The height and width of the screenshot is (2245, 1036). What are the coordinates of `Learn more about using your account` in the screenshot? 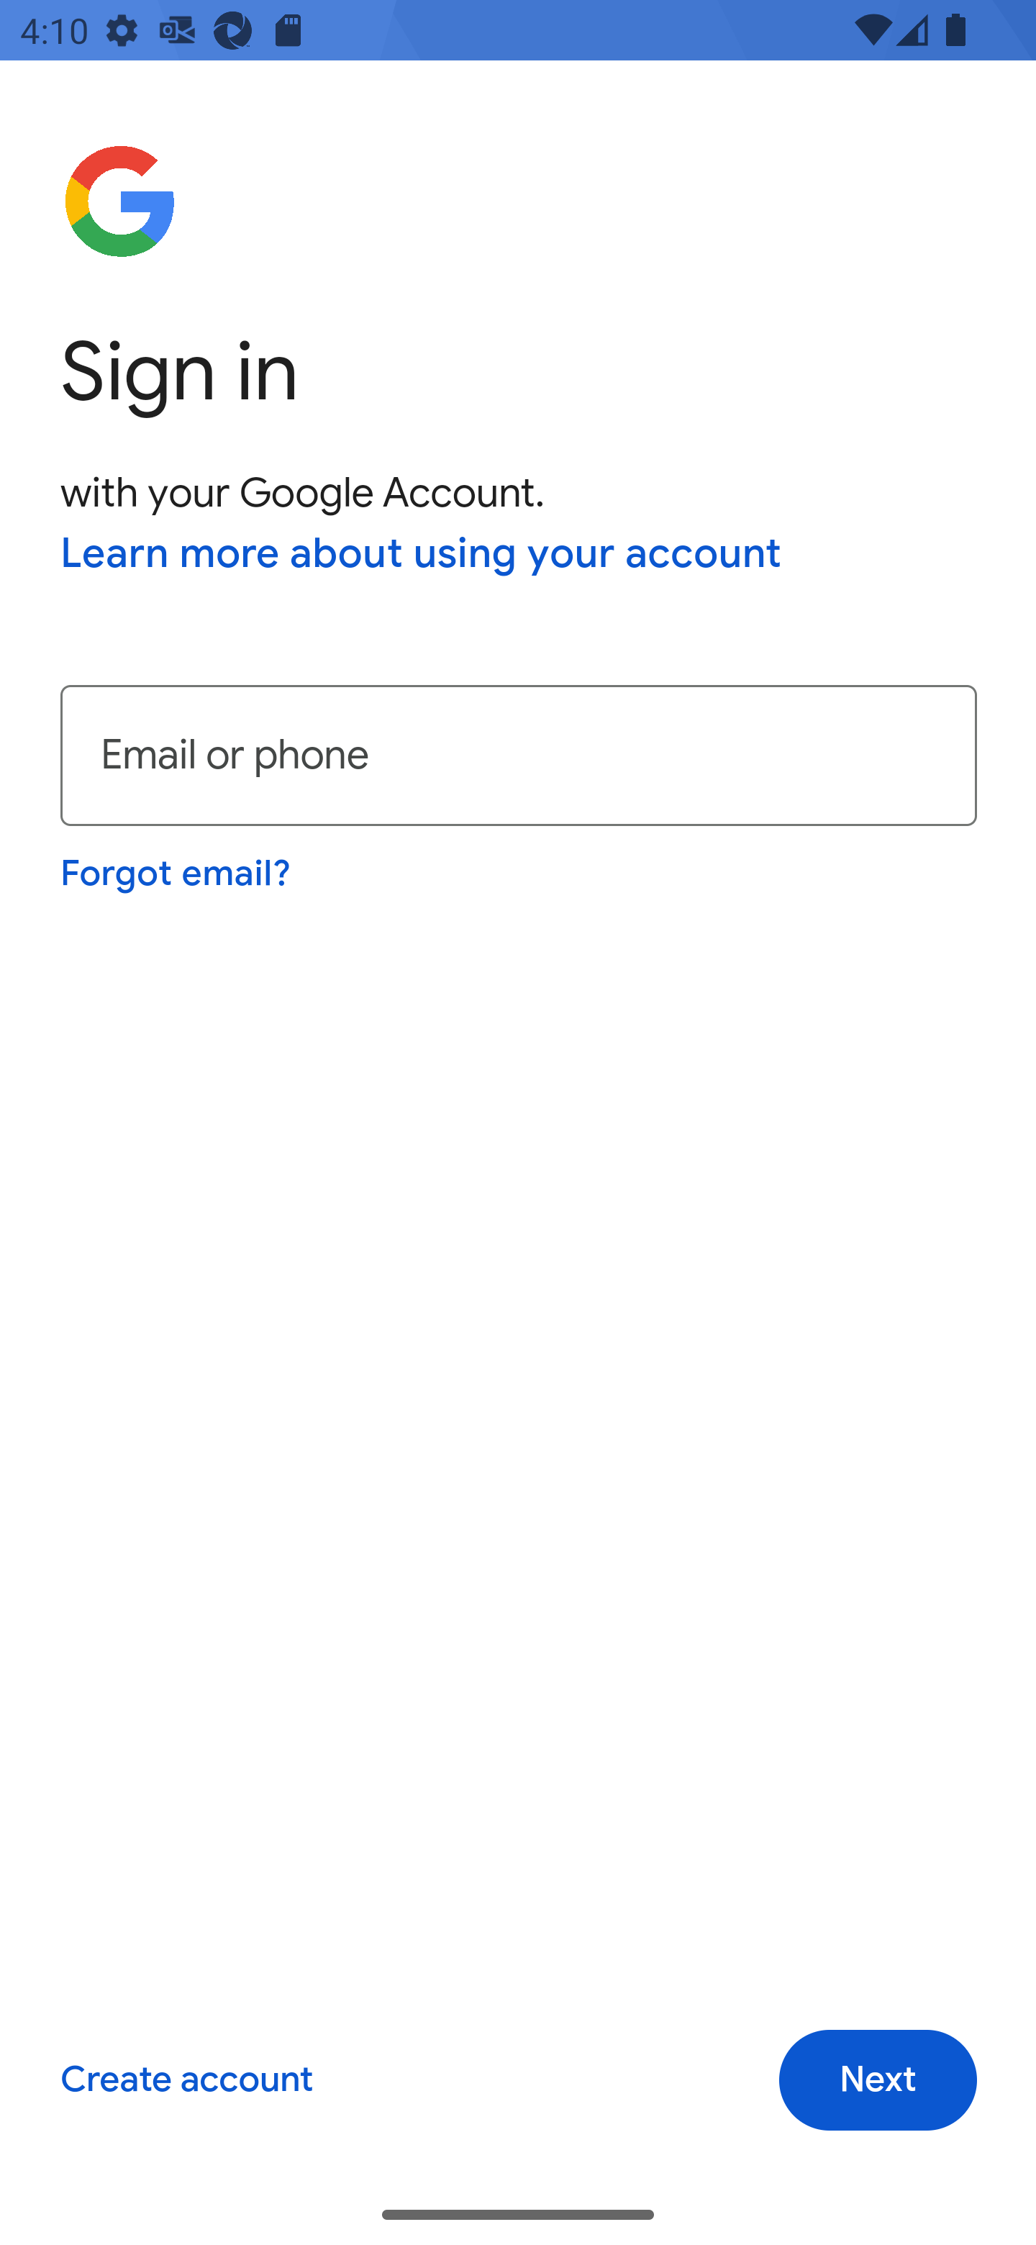 It's located at (422, 555).